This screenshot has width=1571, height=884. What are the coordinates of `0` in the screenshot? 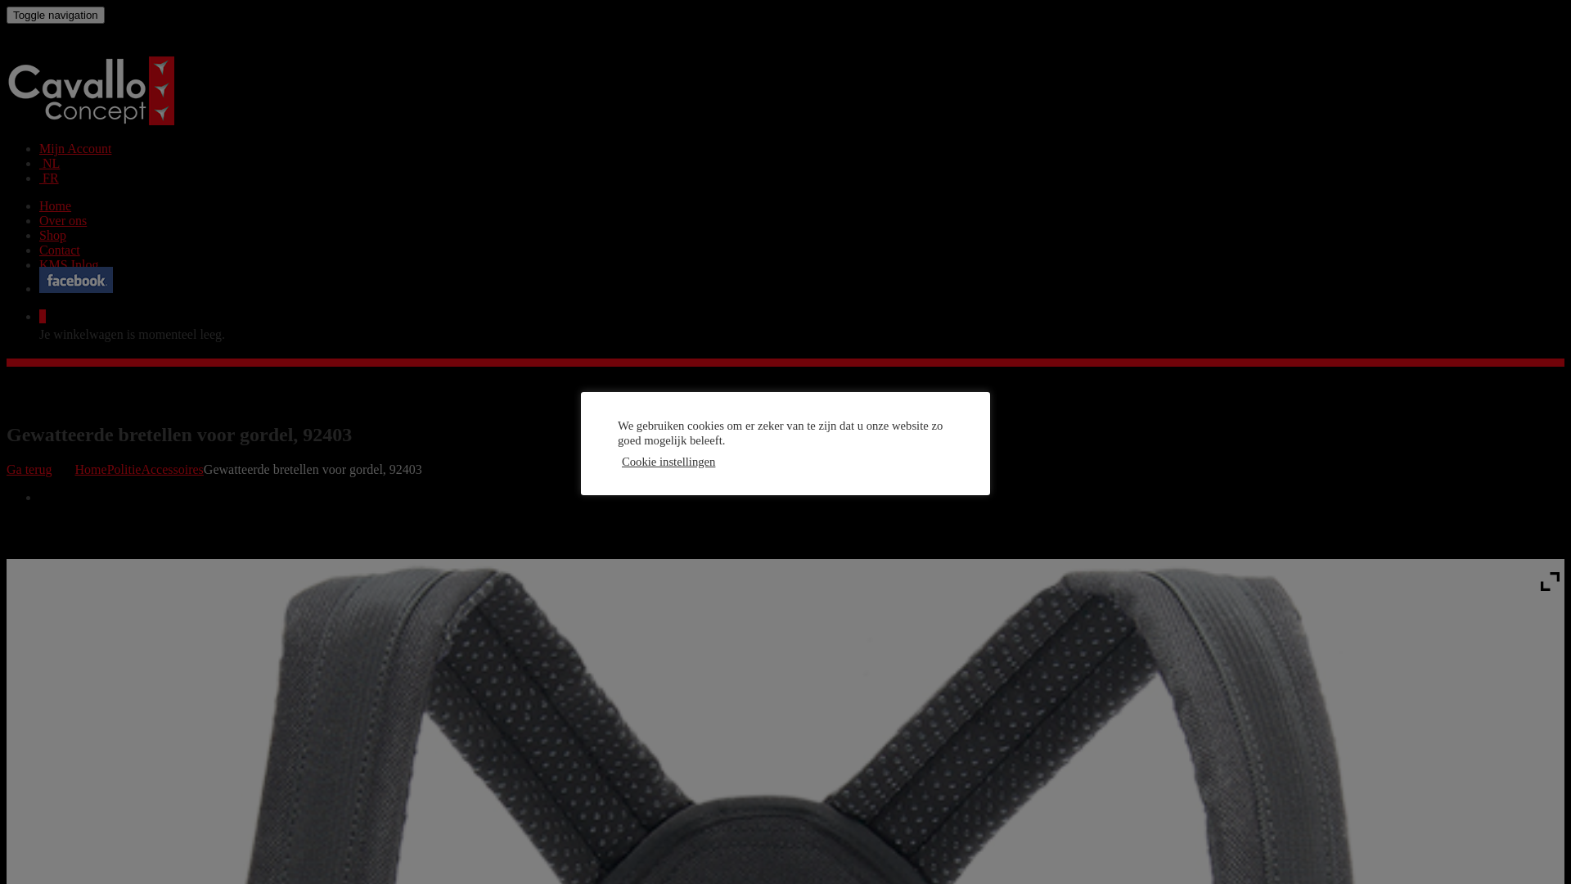 It's located at (43, 316).